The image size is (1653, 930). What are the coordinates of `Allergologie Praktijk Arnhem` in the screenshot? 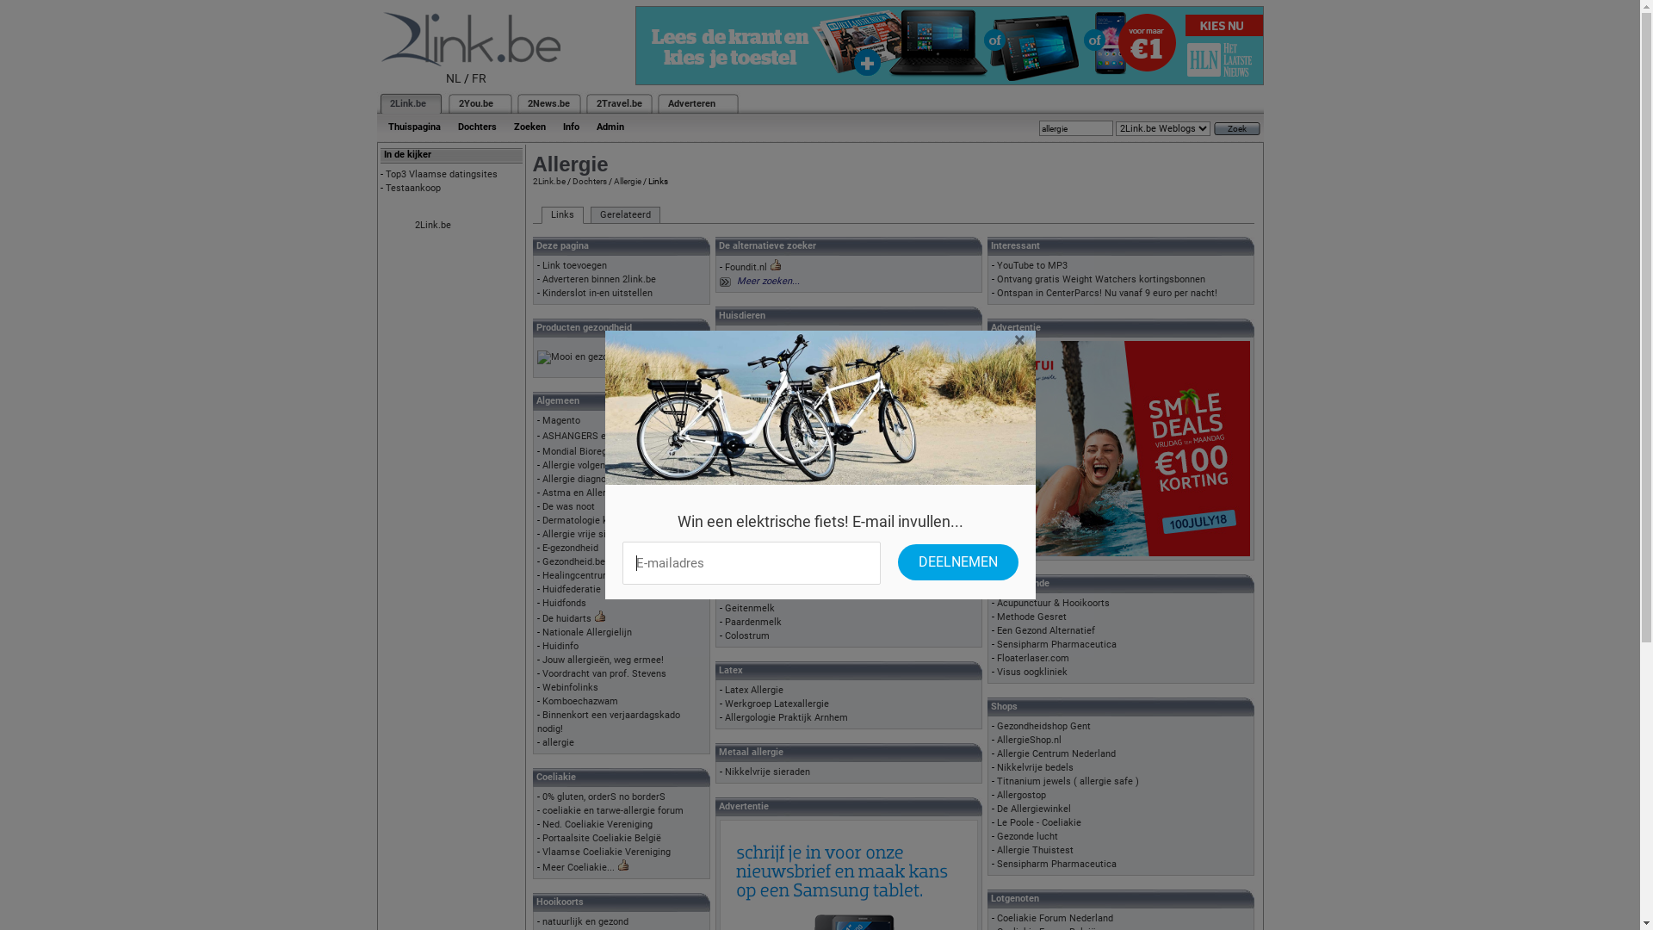 It's located at (787, 718).